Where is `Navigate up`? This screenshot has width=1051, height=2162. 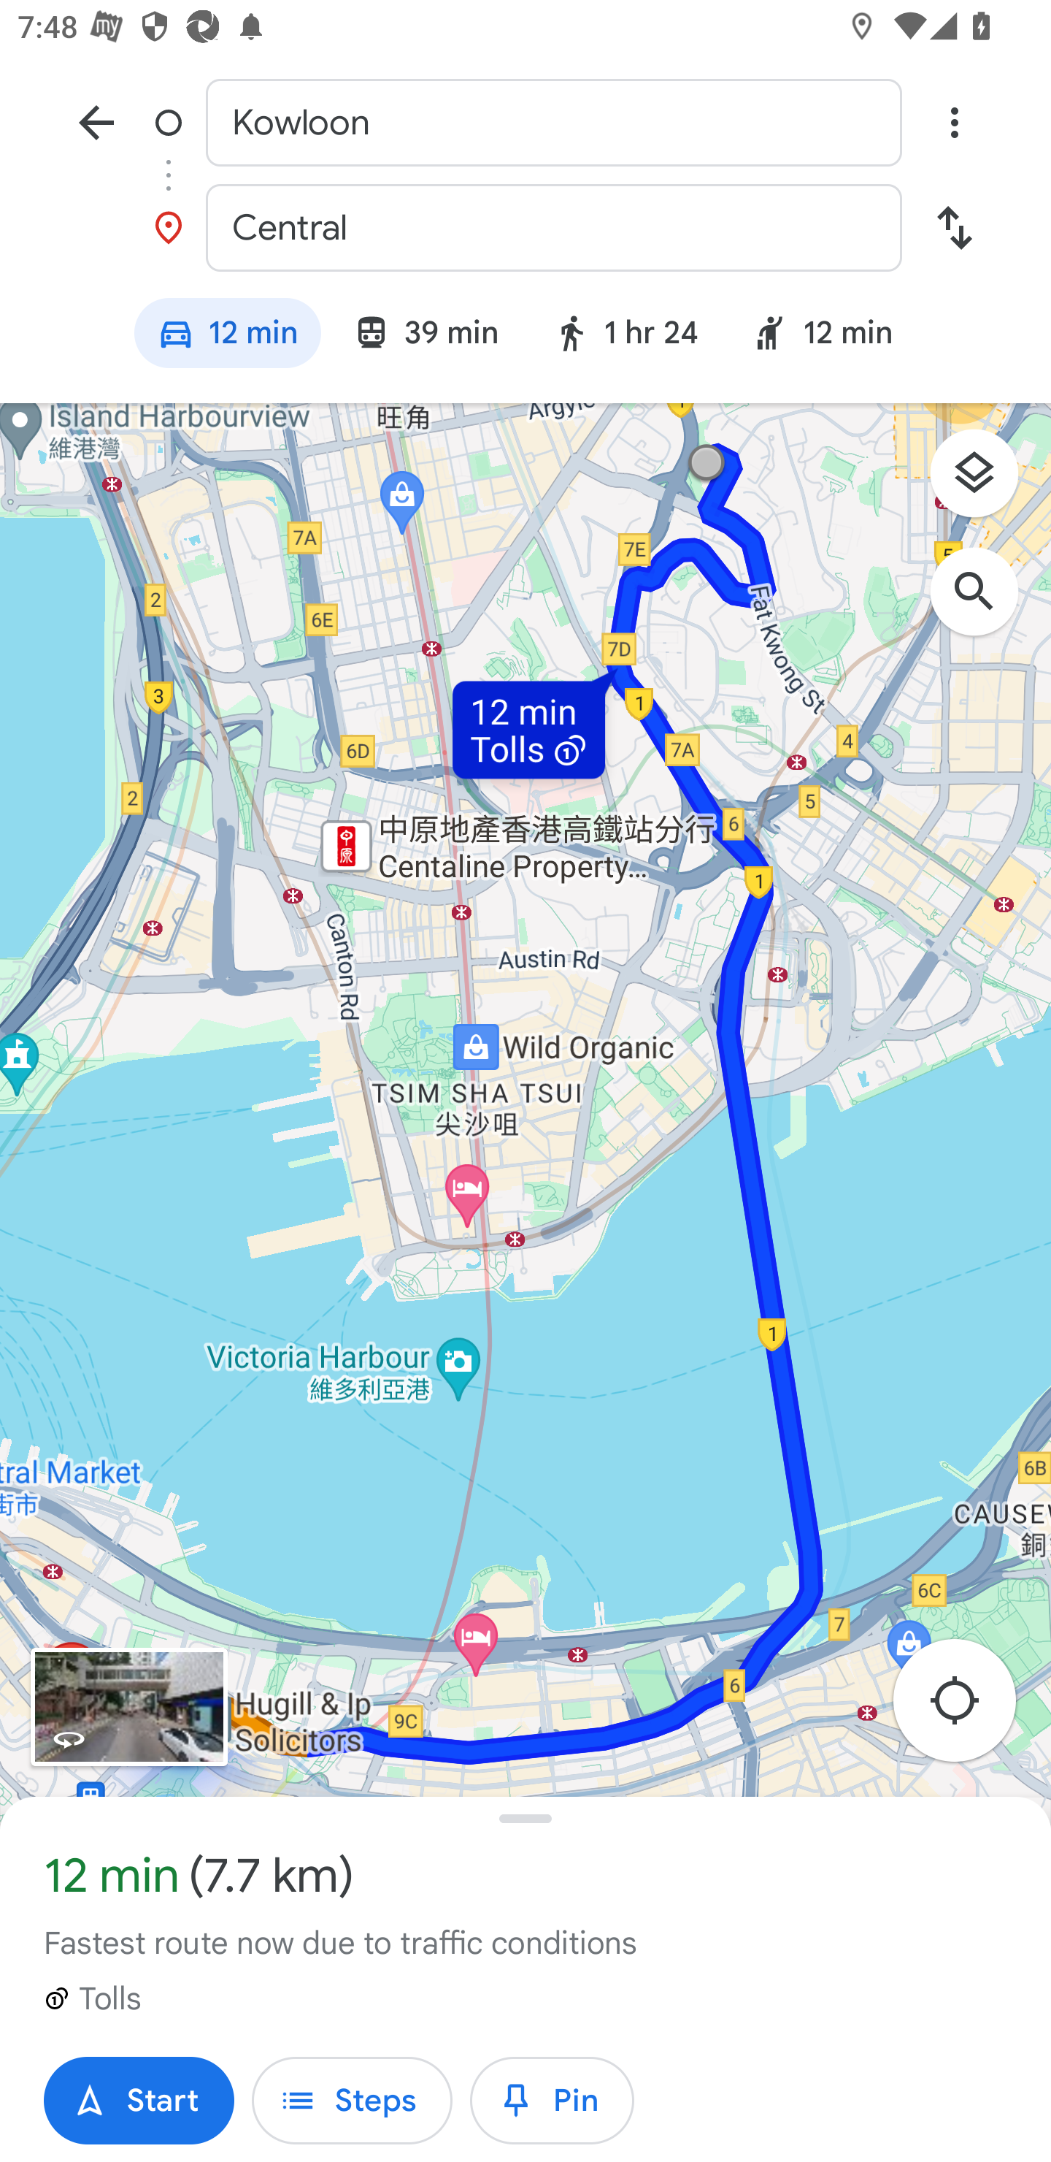
Navigate up is located at coordinates (96, 121).